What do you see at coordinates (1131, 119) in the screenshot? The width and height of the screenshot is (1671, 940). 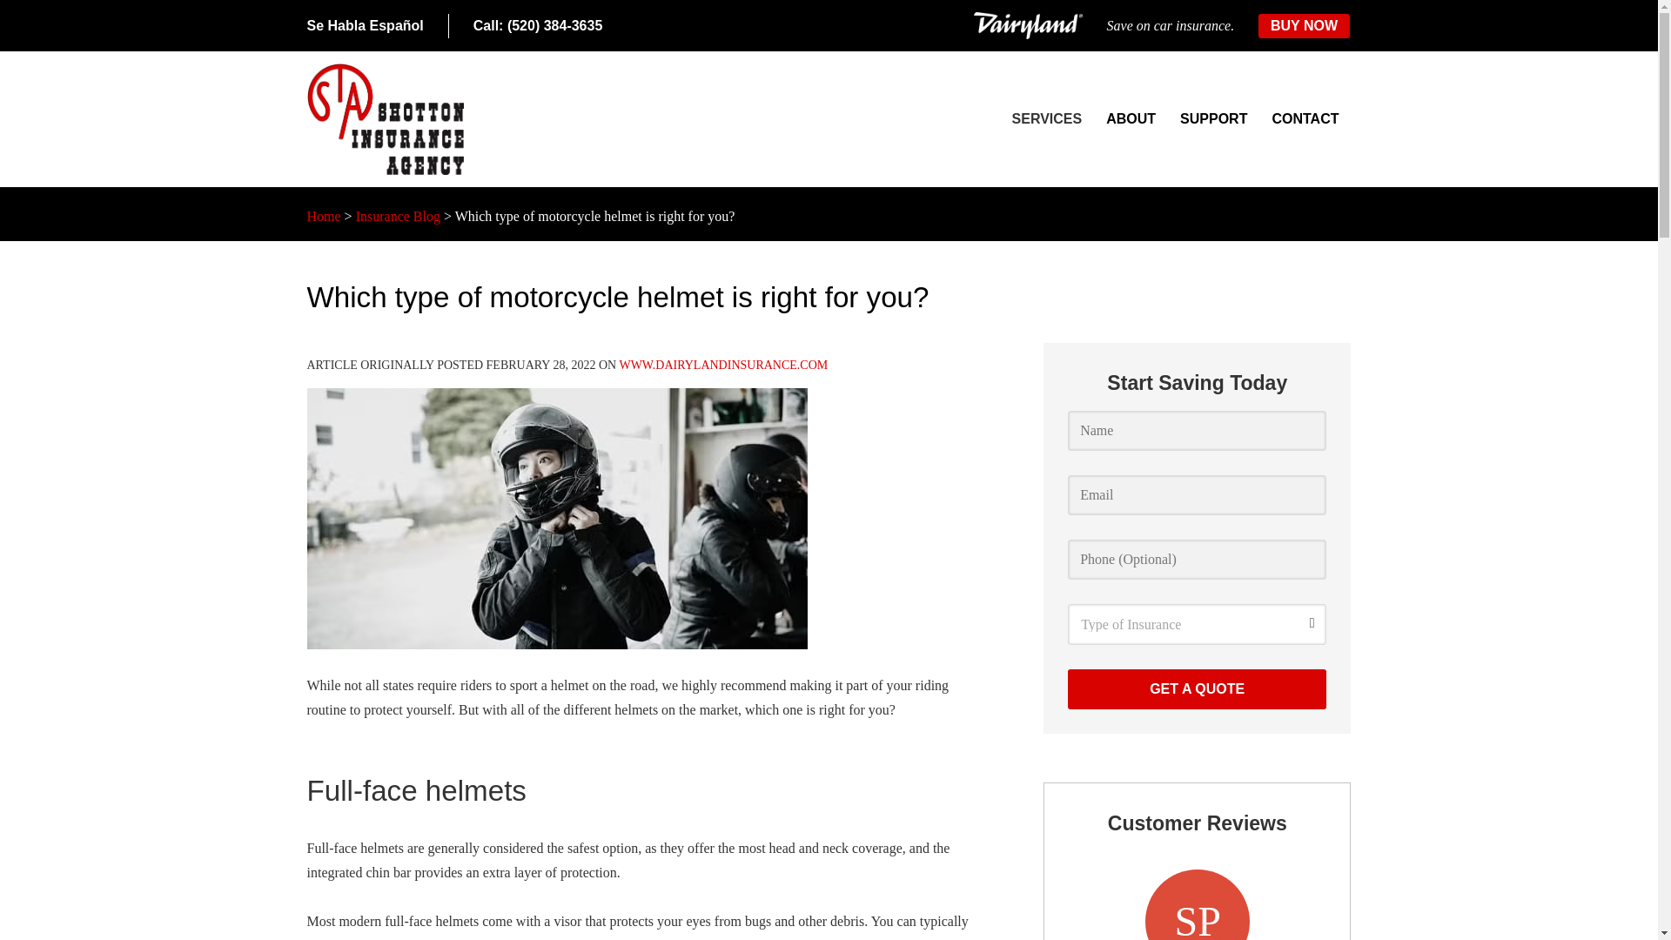 I see `ABOUT` at bounding box center [1131, 119].